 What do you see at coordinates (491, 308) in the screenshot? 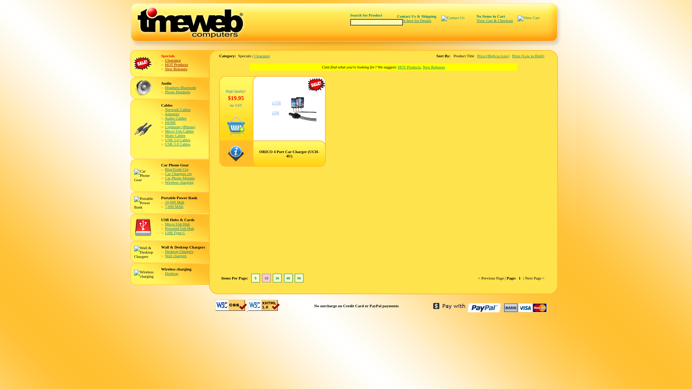
I see `Payment Options` at bounding box center [491, 308].